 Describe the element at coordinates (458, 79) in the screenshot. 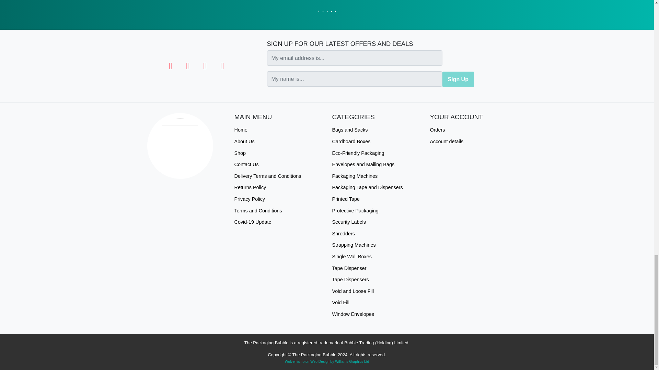

I see `Sign Up` at that location.